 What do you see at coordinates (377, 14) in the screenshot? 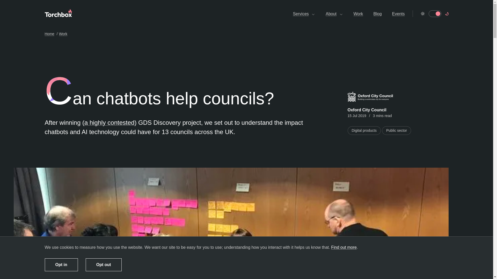
I see `Blog` at bounding box center [377, 14].